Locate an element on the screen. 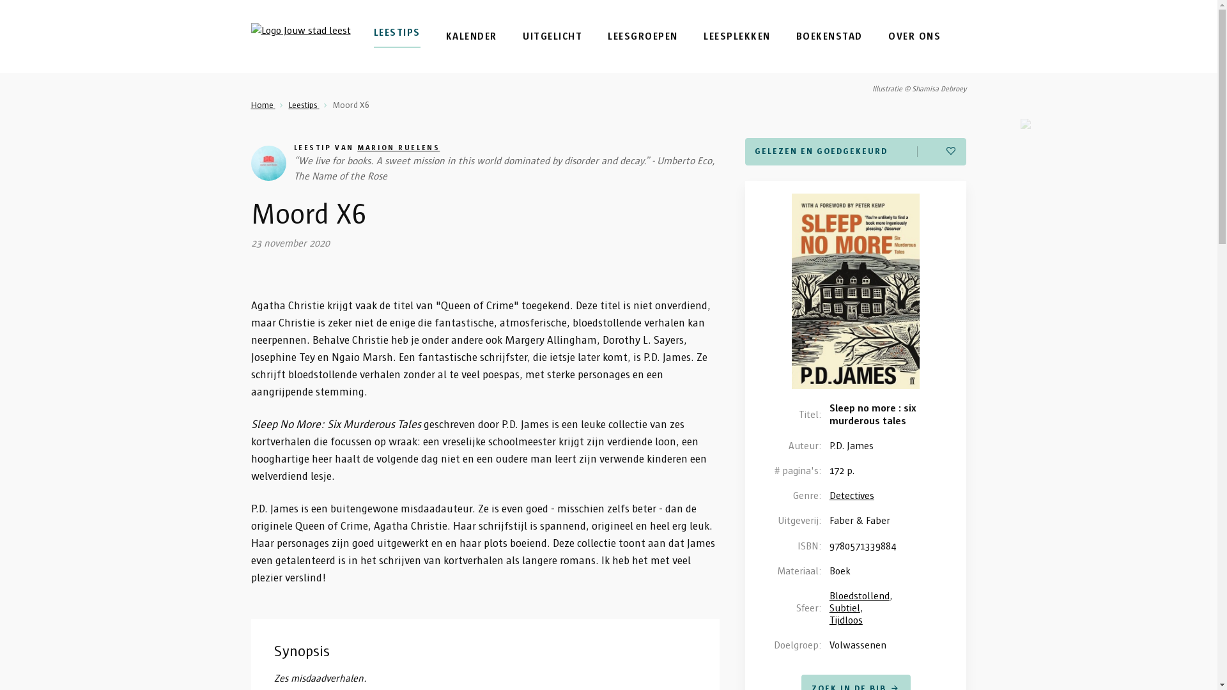 Image resolution: width=1227 pixels, height=690 pixels. UITGELICHT is located at coordinates (552, 36).